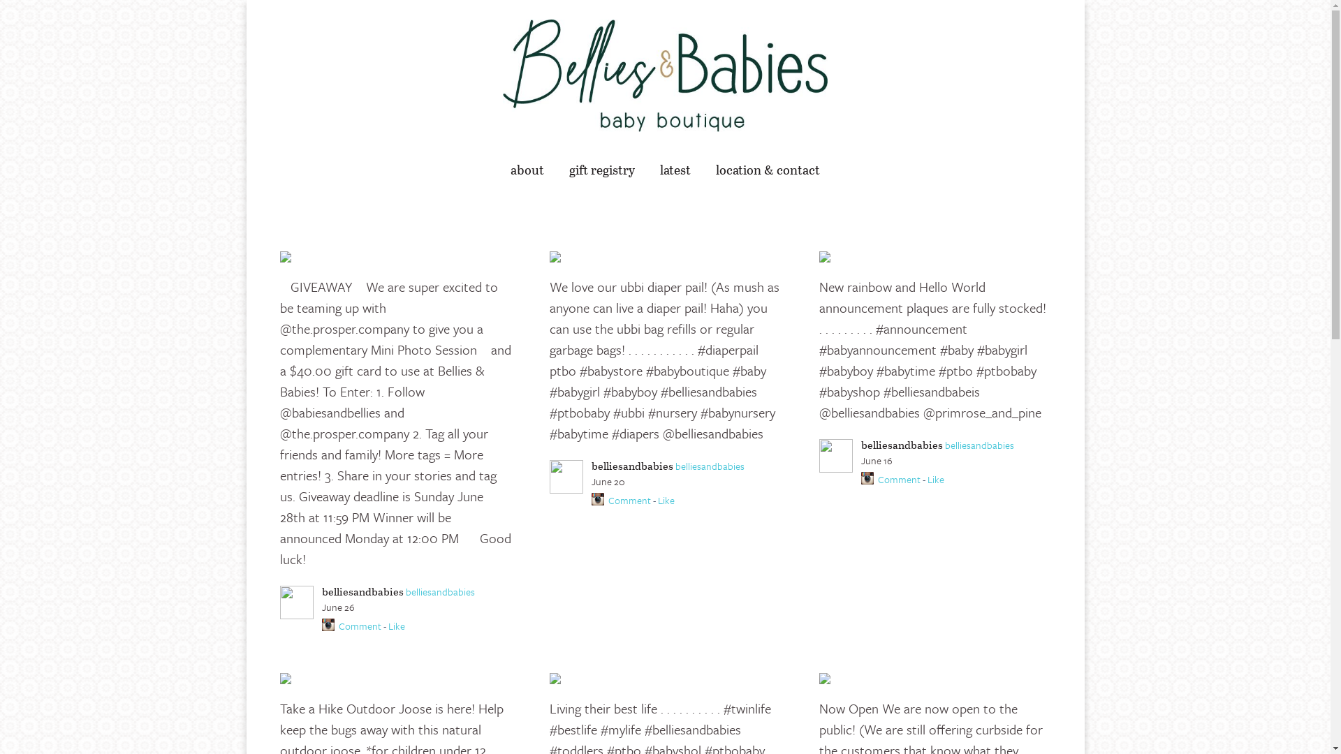 This screenshot has width=1341, height=754. What do you see at coordinates (666, 500) in the screenshot?
I see `Like` at bounding box center [666, 500].